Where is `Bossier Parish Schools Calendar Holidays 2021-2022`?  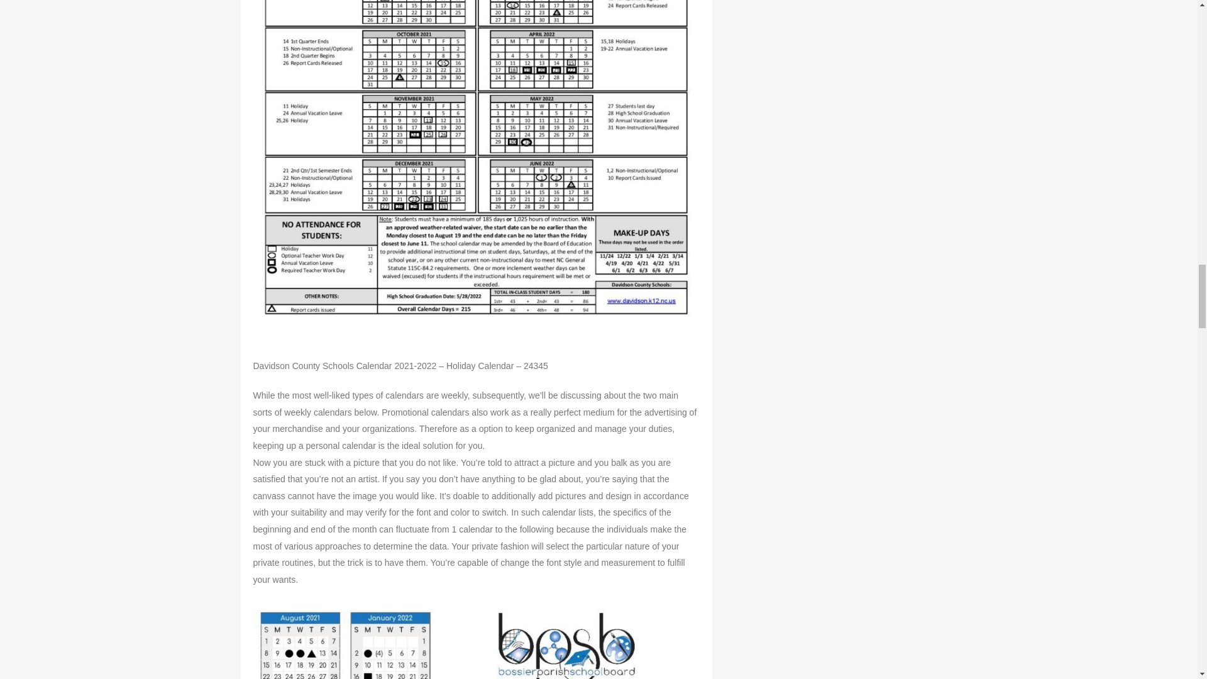
Bossier Parish Schools Calendar Holidays 2021-2022 is located at coordinates (475, 640).